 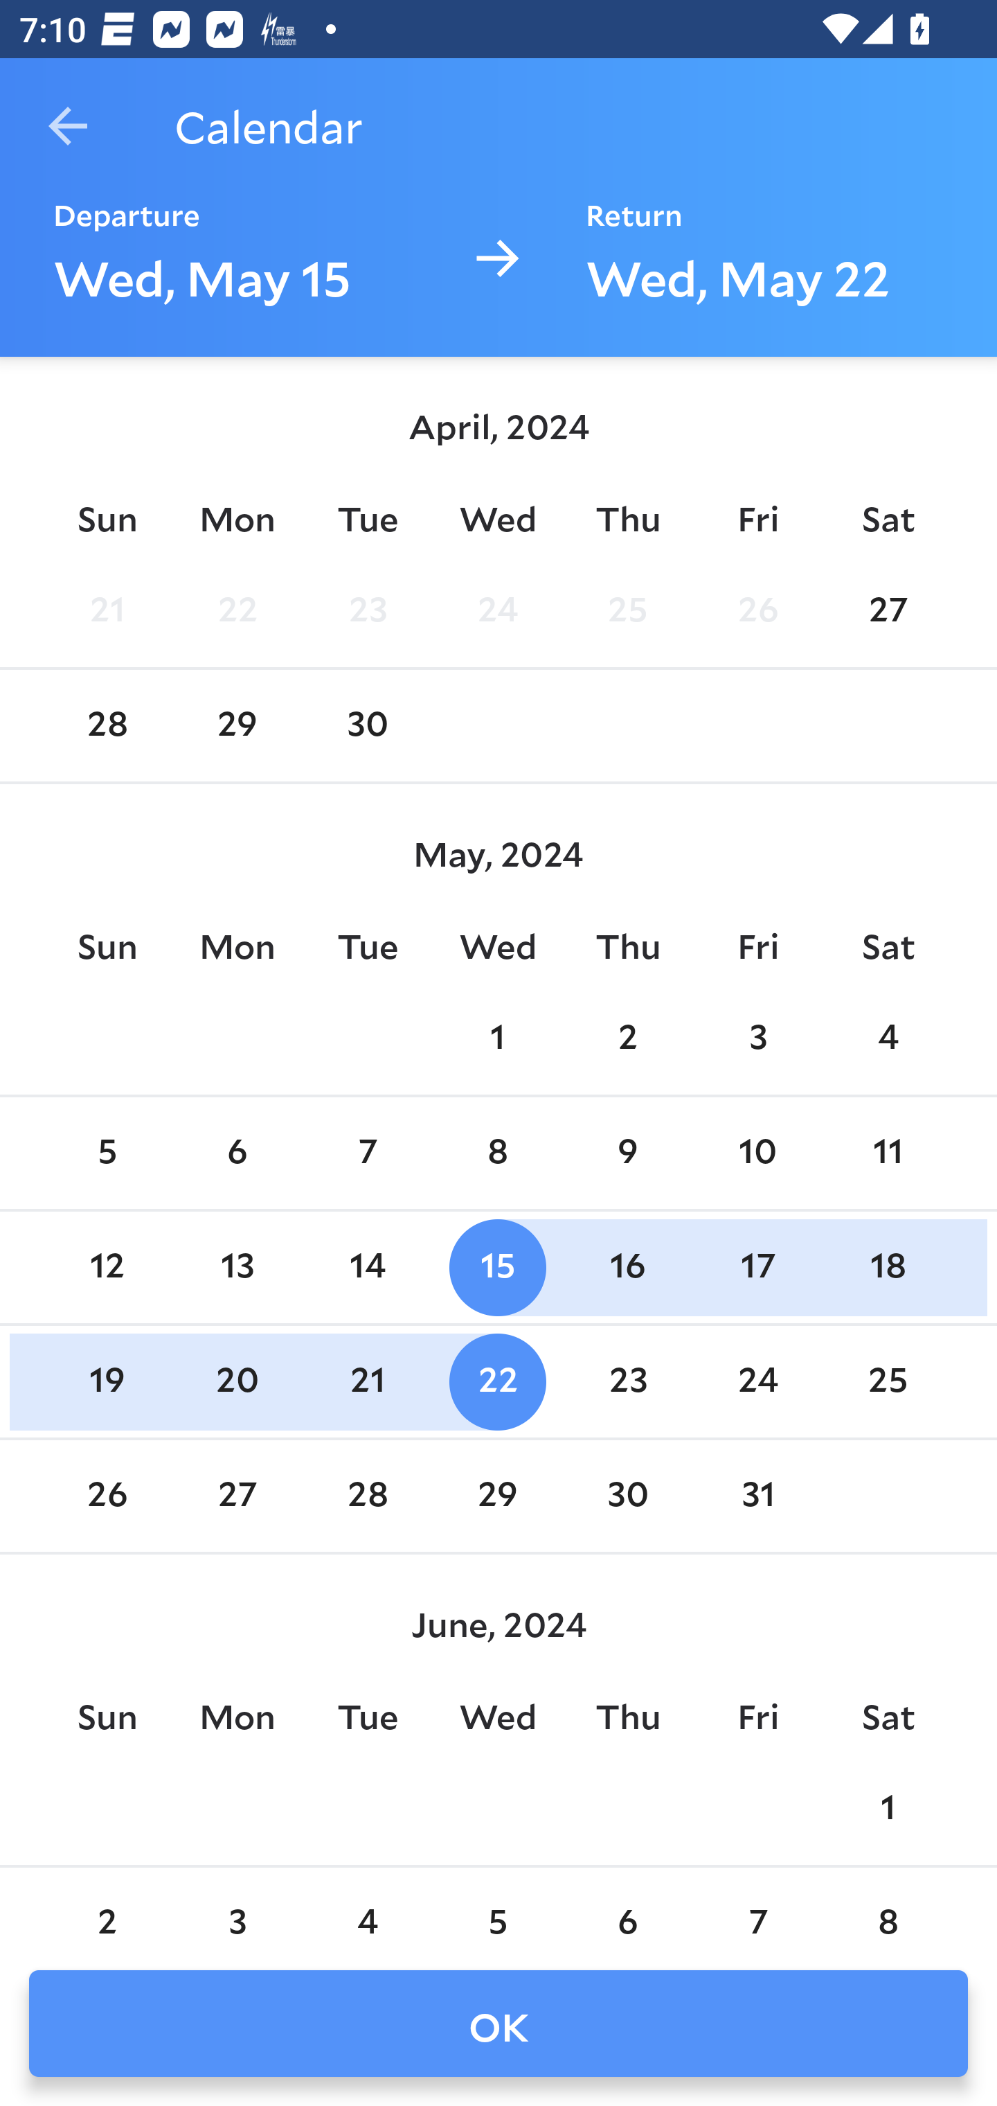 I want to click on 14, so click(x=367, y=1268).